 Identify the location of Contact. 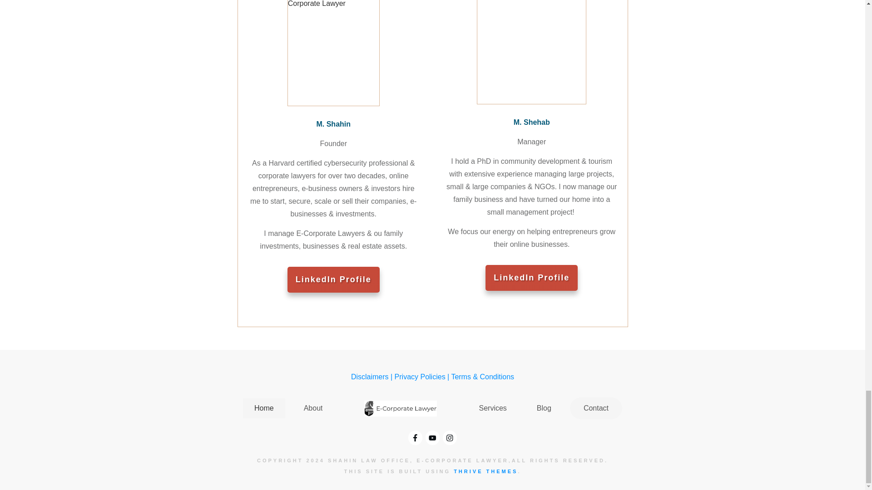
(596, 408).